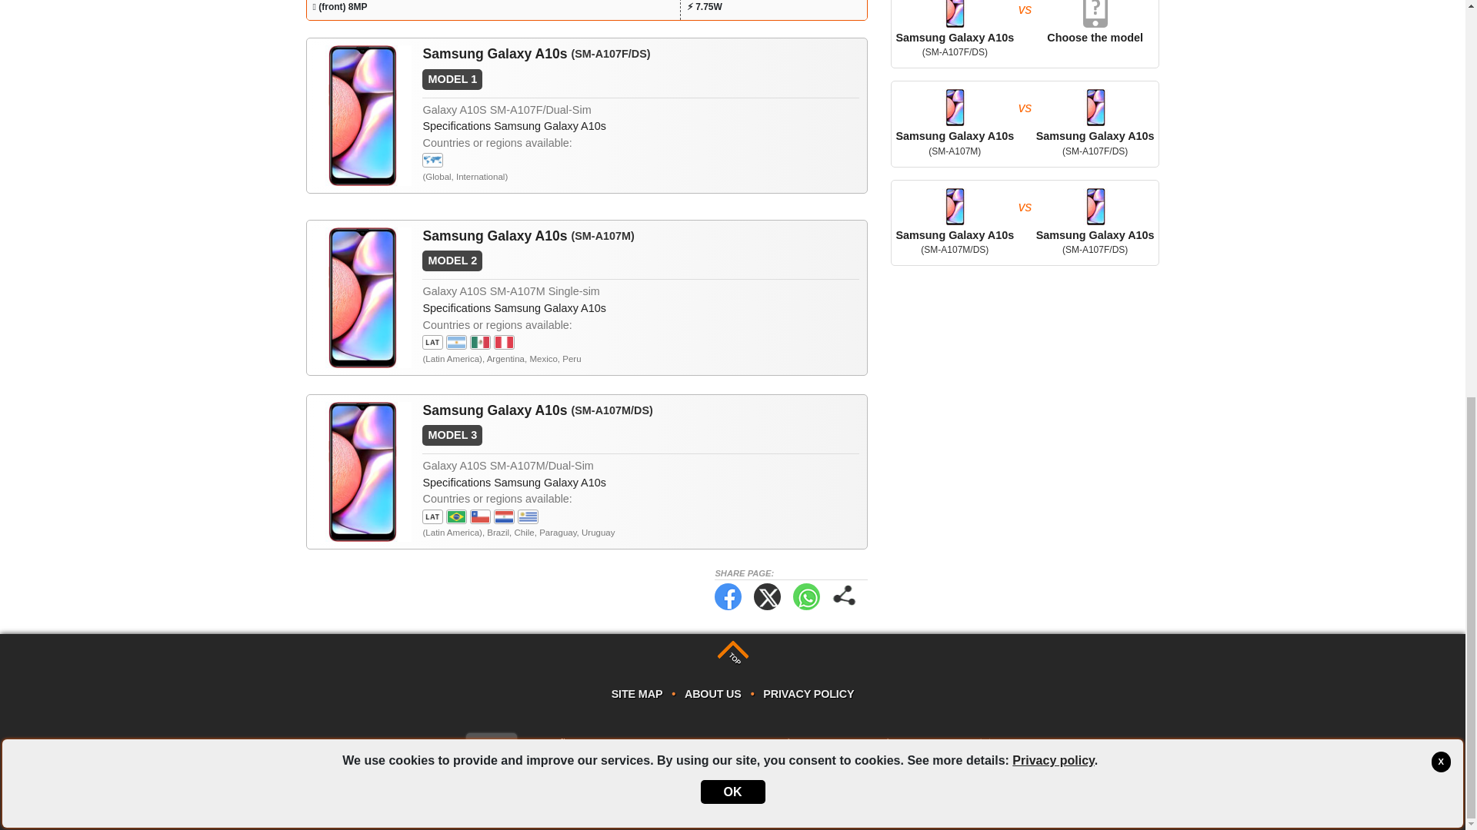  Describe the element at coordinates (514, 308) in the screenshot. I see `Specifications Samsung Galaxy A10s` at that location.